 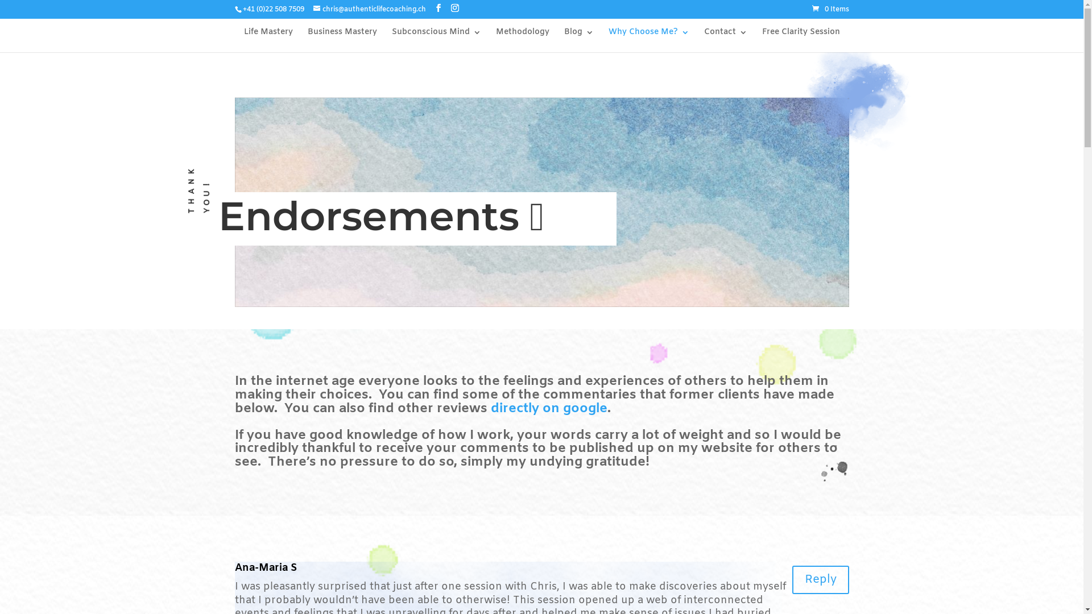 I want to click on 0 Items, so click(x=830, y=10).